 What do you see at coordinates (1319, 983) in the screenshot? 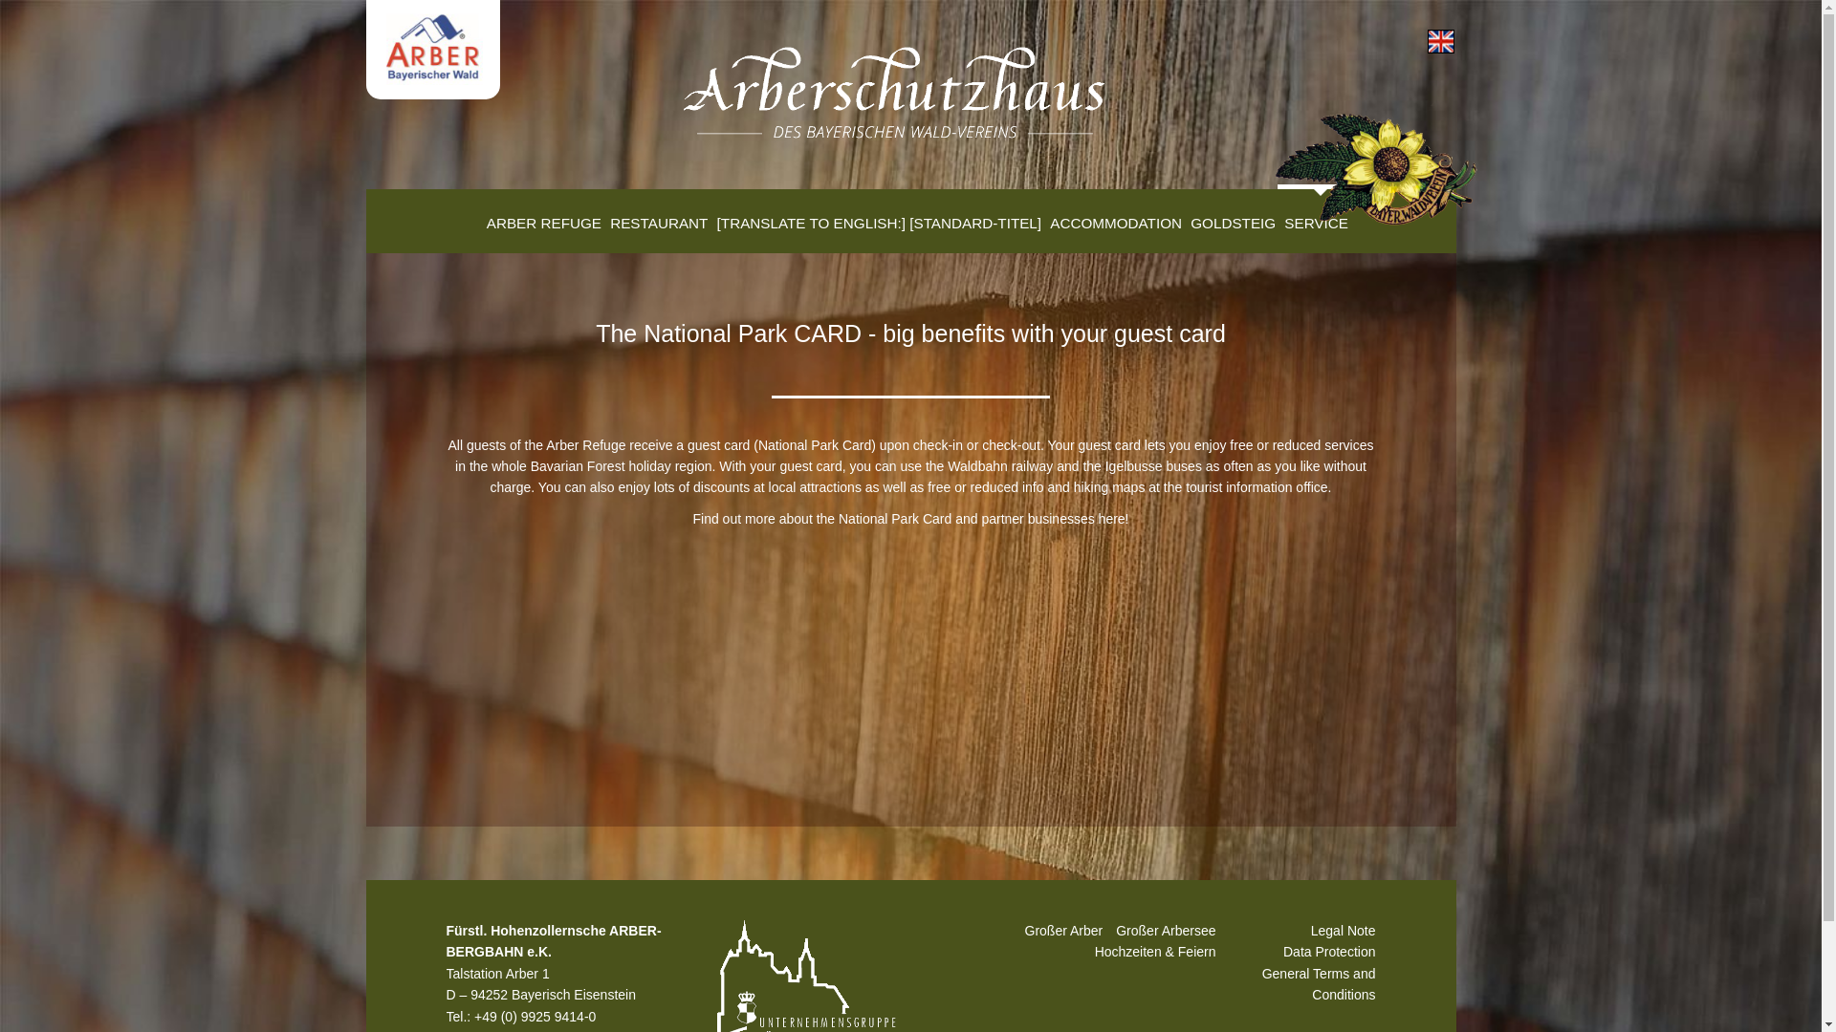
I see `General Terms and Conditions` at bounding box center [1319, 983].